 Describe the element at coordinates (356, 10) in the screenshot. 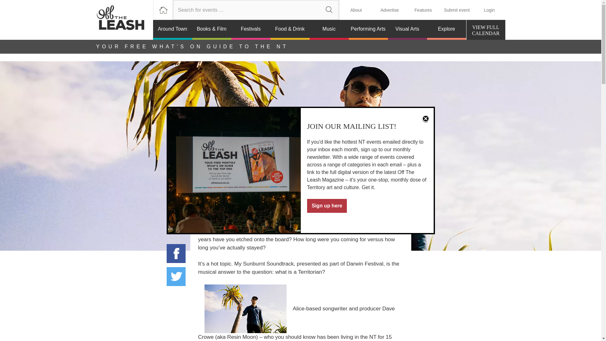

I see `About` at that location.